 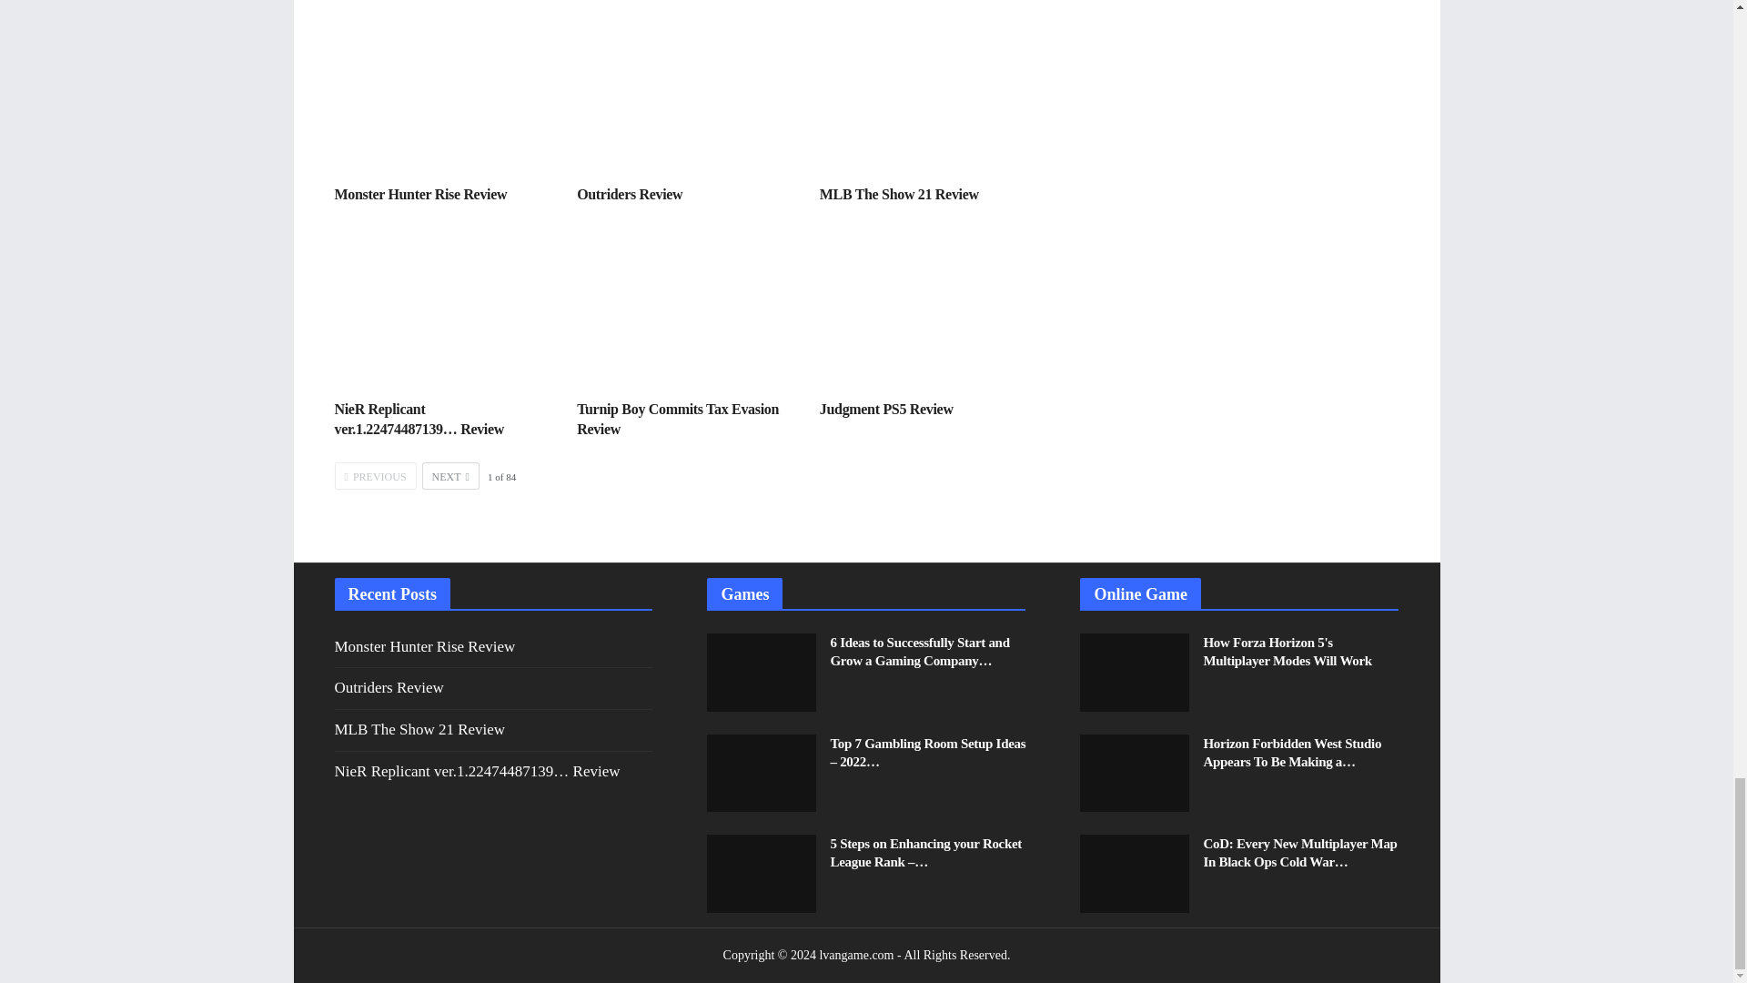 What do you see at coordinates (630, 195) in the screenshot?
I see `Outriders Review` at bounding box center [630, 195].